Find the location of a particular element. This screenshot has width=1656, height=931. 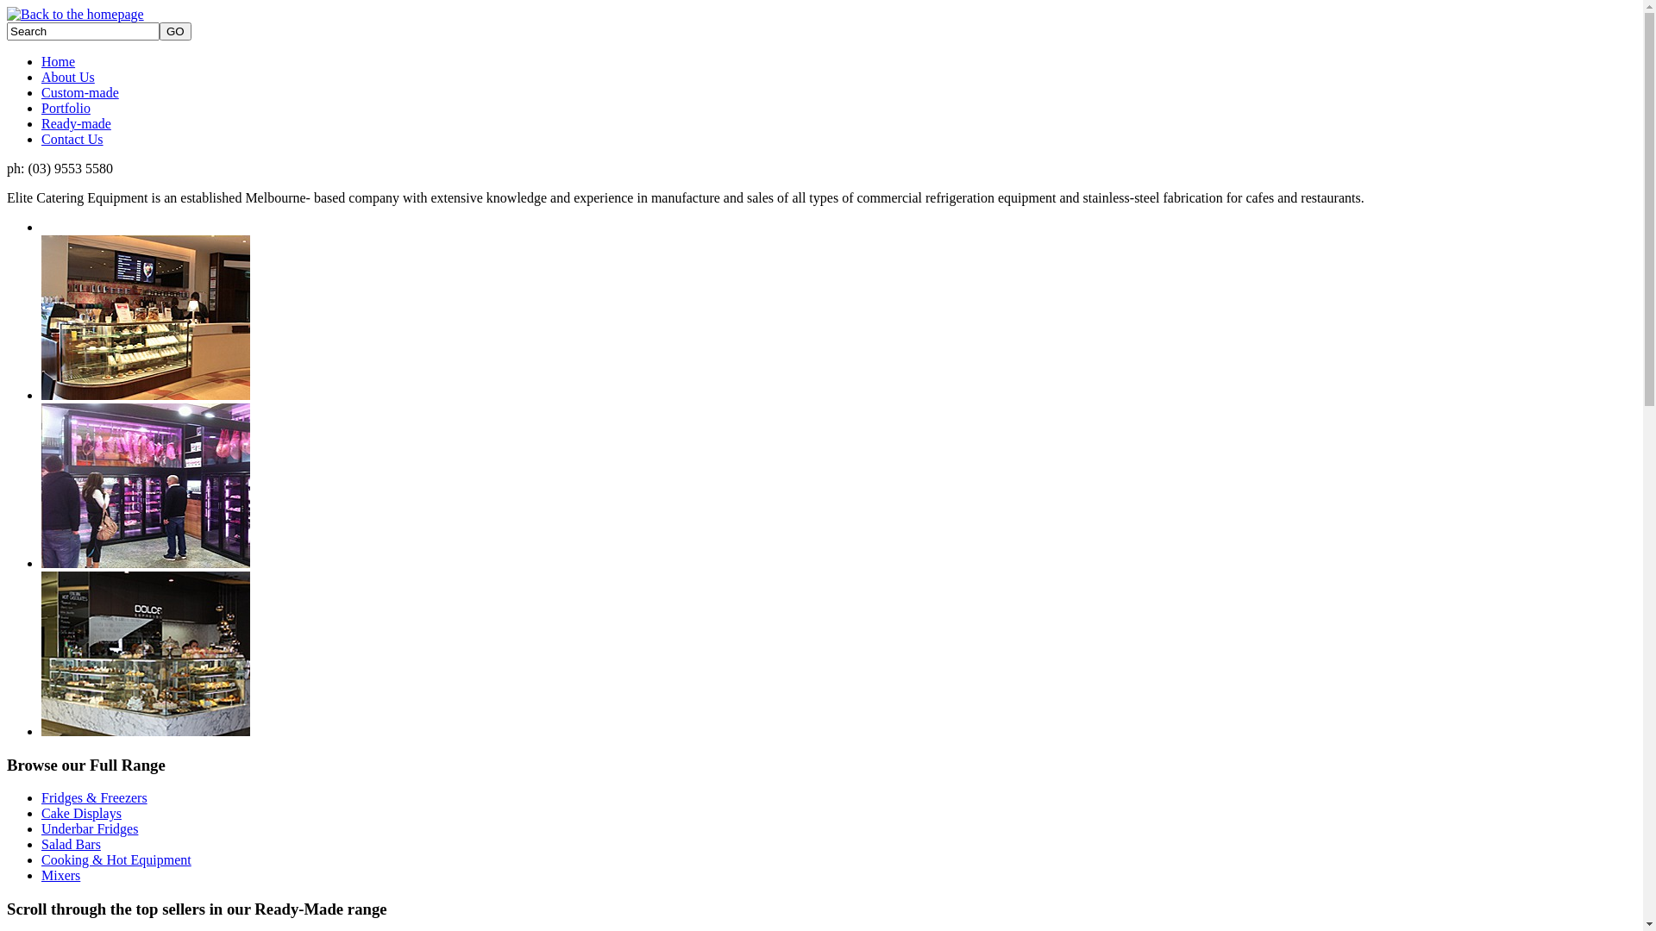

Cooking & Hot Equipment is located at coordinates (116, 860).